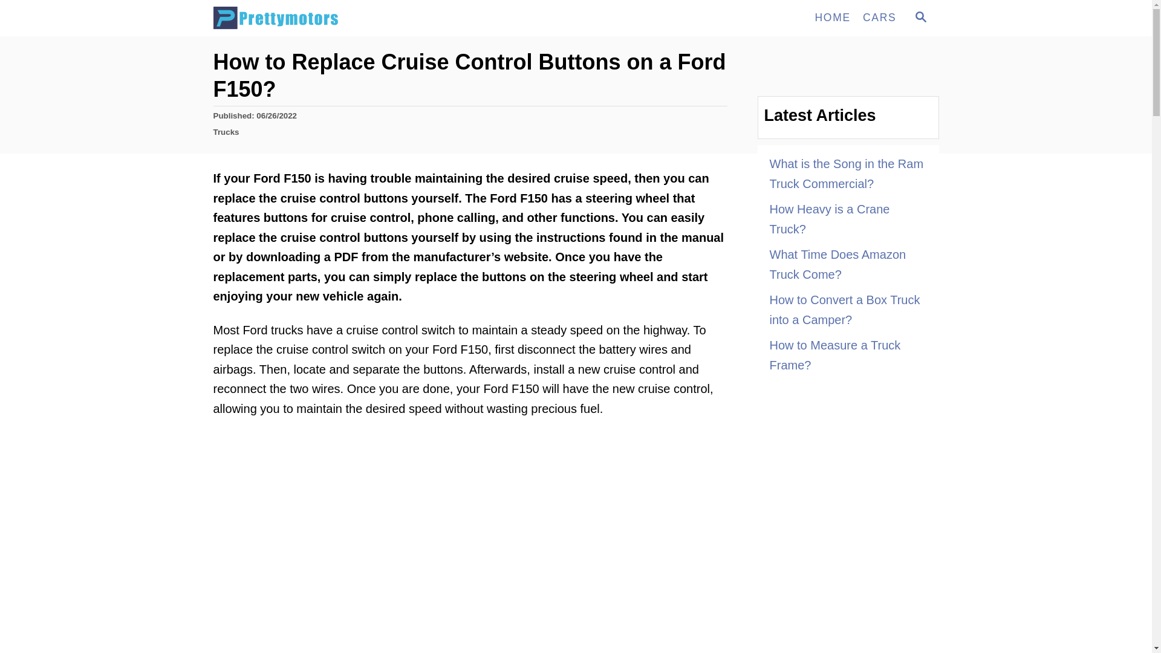 The width and height of the screenshot is (1161, 653). What do you see at coordinates (832, 18) in the screenshot?
I see `How Heavy is a Crane Truck?` at bounding box center [832, 18].